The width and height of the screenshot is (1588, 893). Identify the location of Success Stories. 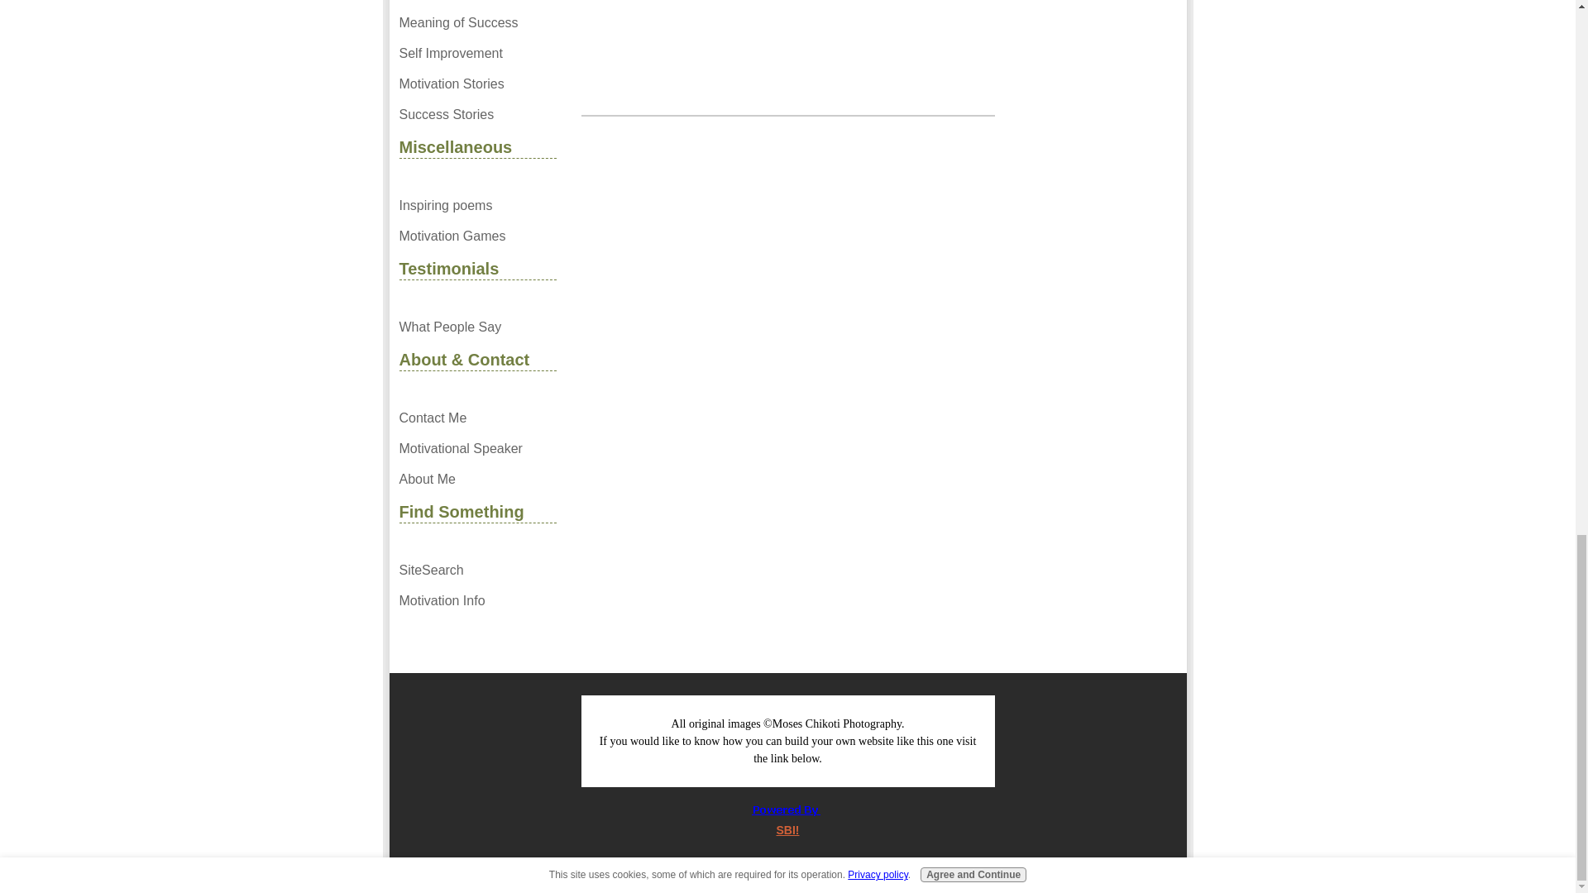
(476, 114).